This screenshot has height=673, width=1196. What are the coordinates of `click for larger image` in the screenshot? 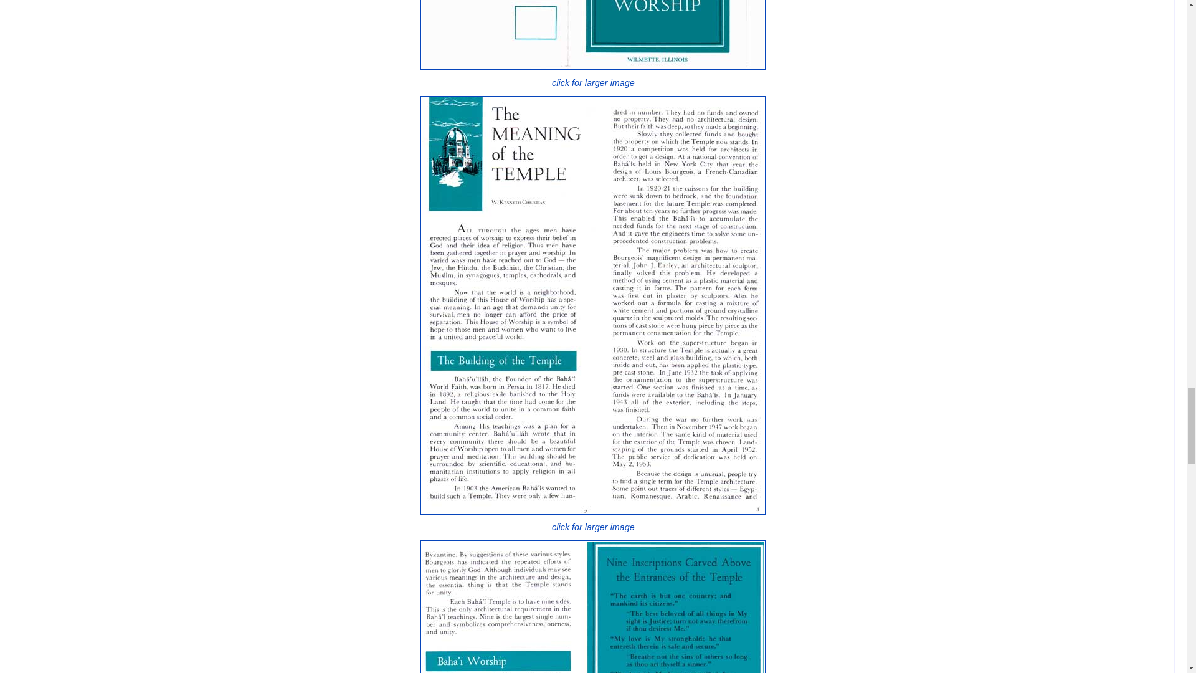 It's located at (593, 521).